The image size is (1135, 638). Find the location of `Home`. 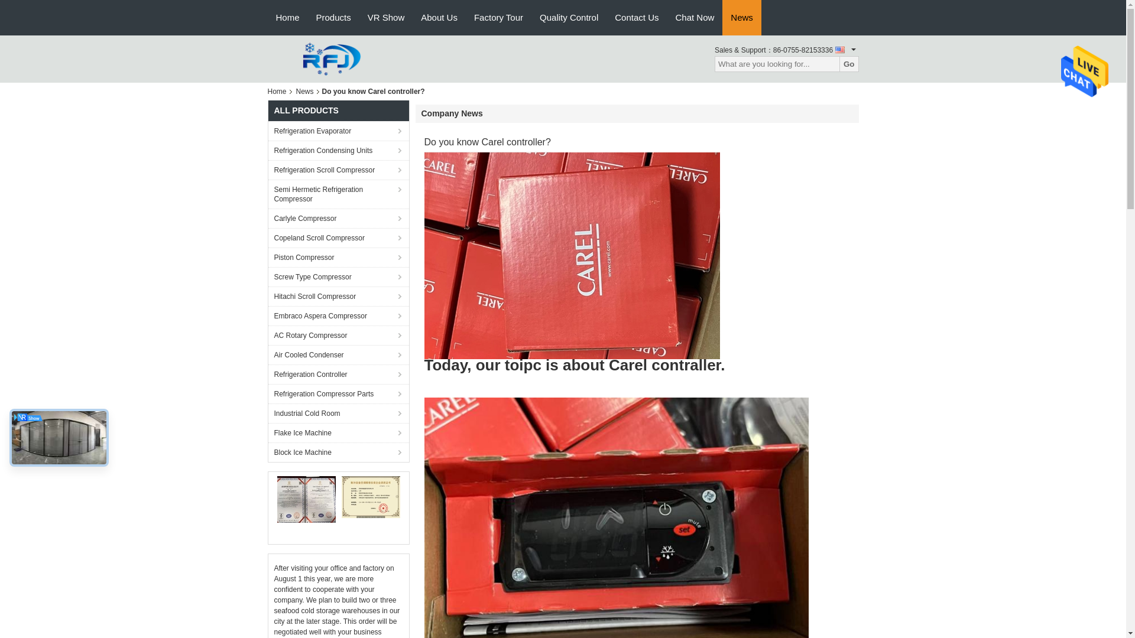

Home is located at coordinates (278, 91).